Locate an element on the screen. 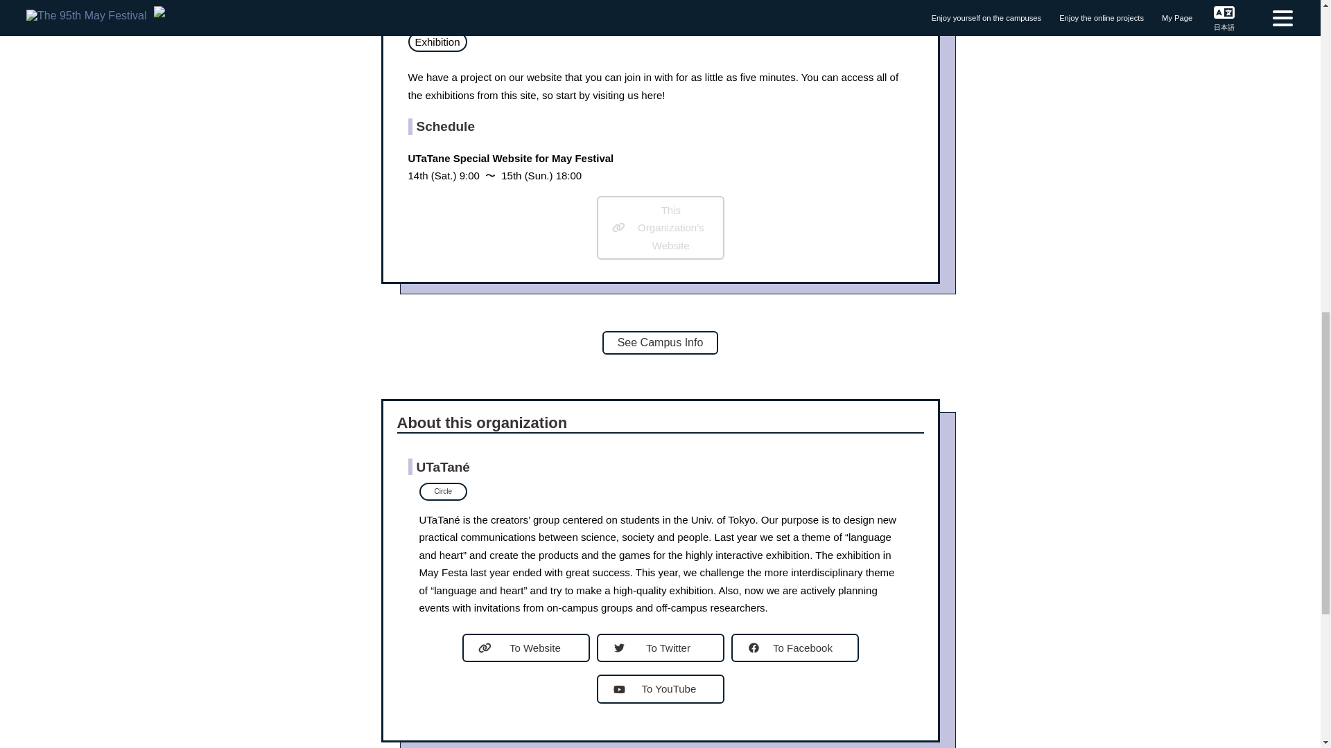  Circle is located at coordinates (442, 491).